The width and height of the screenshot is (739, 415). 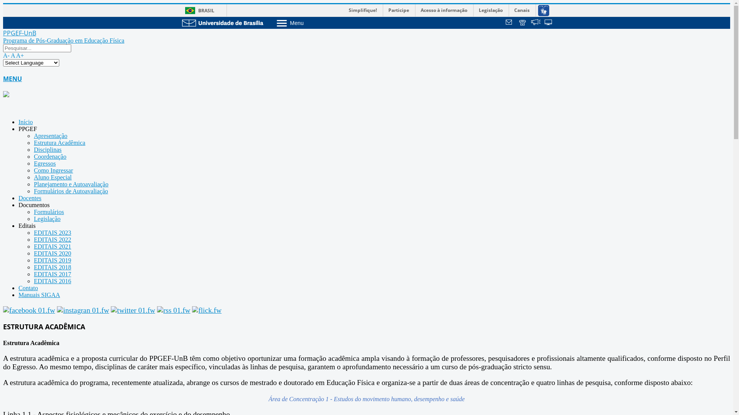 What do you see at coordinates (399, 10) in the screenshot?
I see `Participe` at bounding box center [399, 10].